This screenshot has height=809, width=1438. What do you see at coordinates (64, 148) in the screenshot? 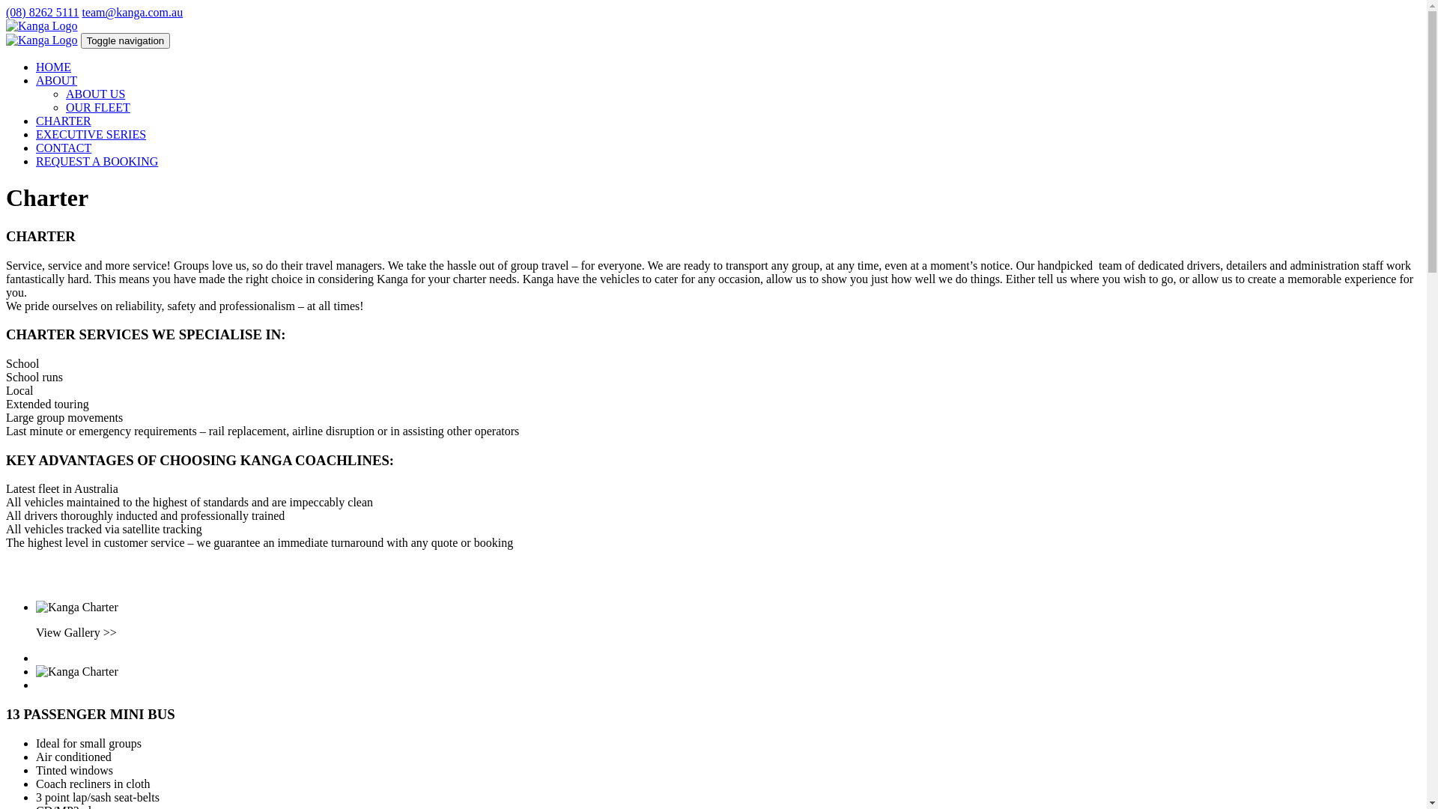
I see `CONTACT` at bounding box center [64, 148].